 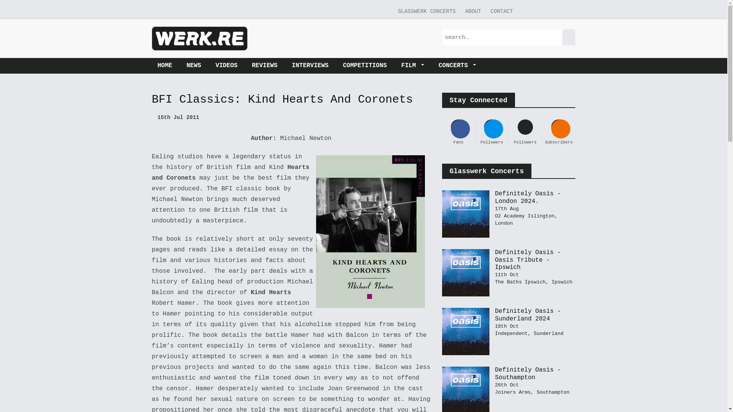 What do you see at coordinates (310, 66) in the screenshot?
I see `INTERVIEWS` at bounding box center [310, 66].